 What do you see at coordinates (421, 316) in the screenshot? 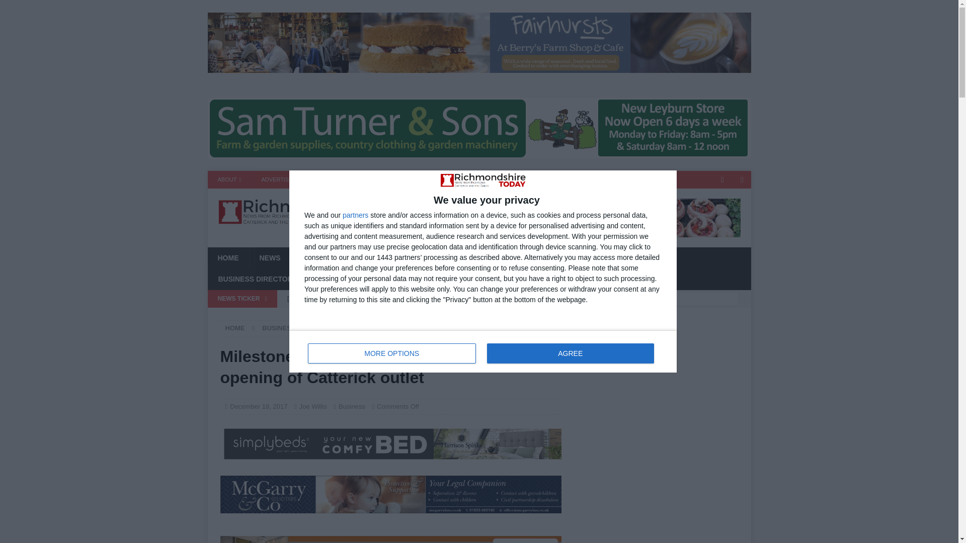
I see `Plans submitted for Leyburn affordable housing scheme` at bounding box center [421, 316].